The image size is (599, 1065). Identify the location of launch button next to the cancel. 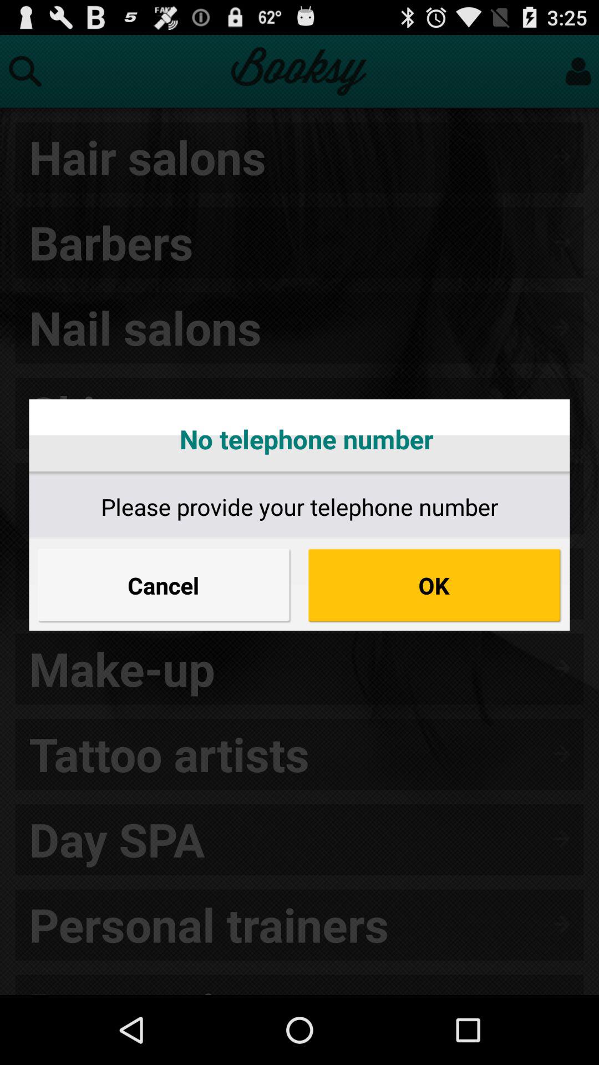
(435, 585).